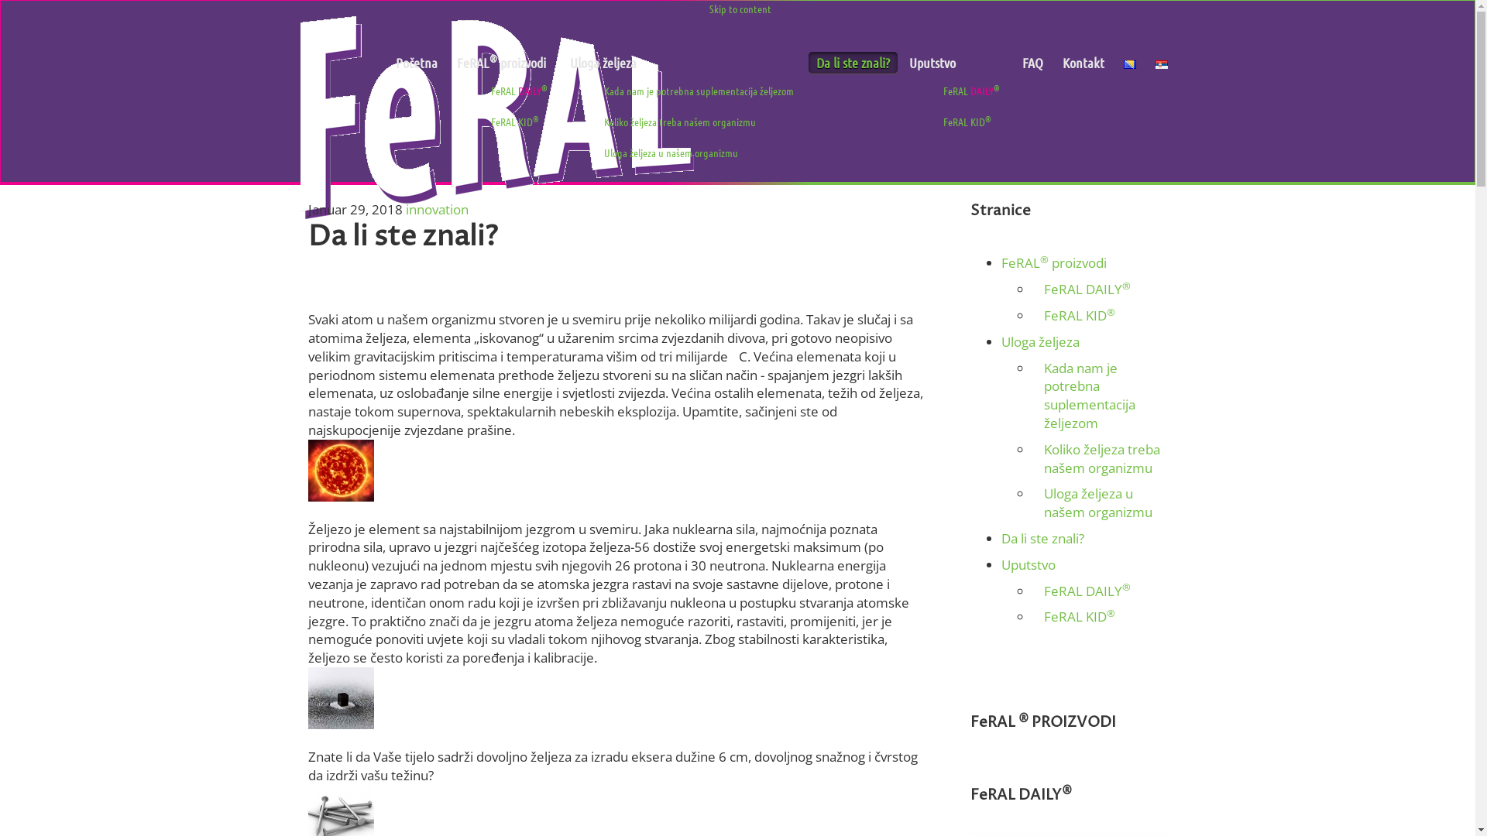  What do you see at coordinates (1028, 565) in the screenshot?
I see `Uputstvo` at bounding box center [1028, 565].